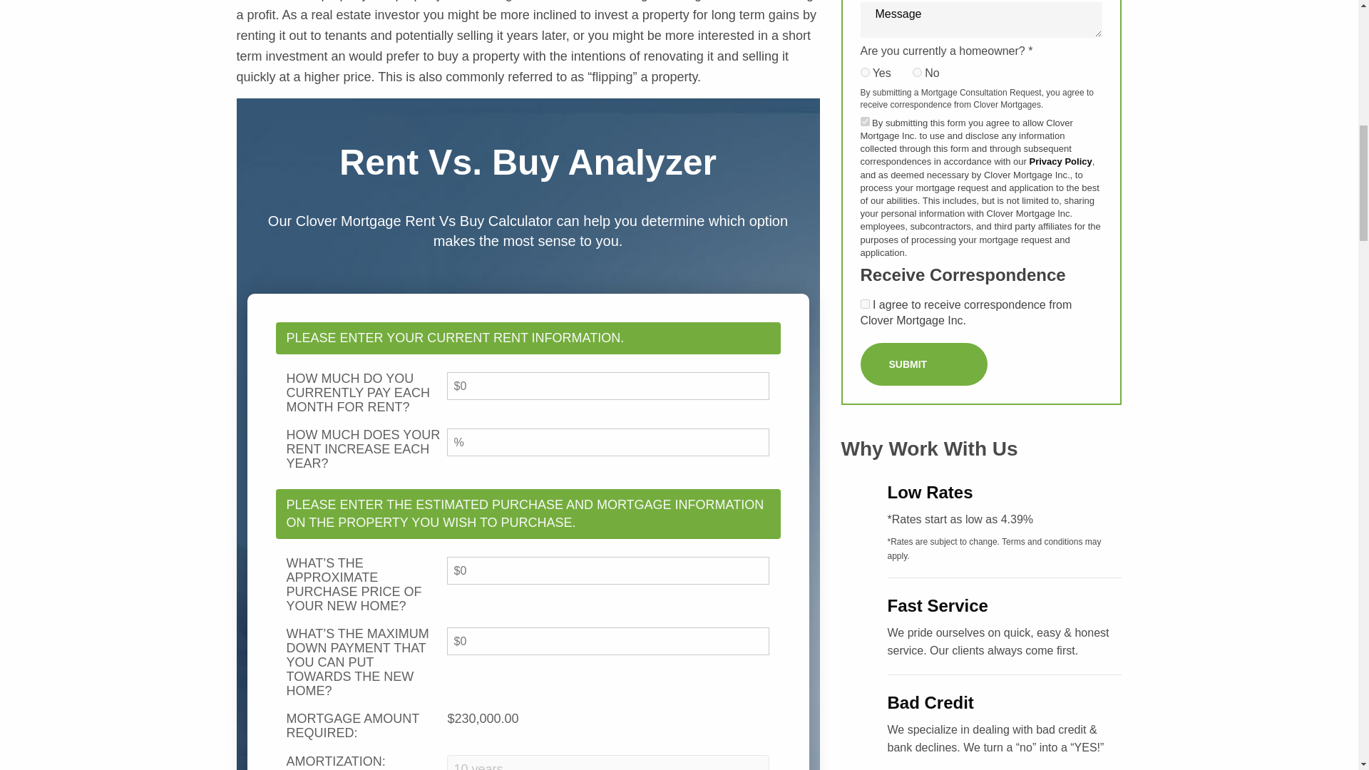 This screenshot has height=770, width=1369. What do you see at coordinates (864, 73) in the screenshot?
I see `Yes` at bounding box center [864, 73].